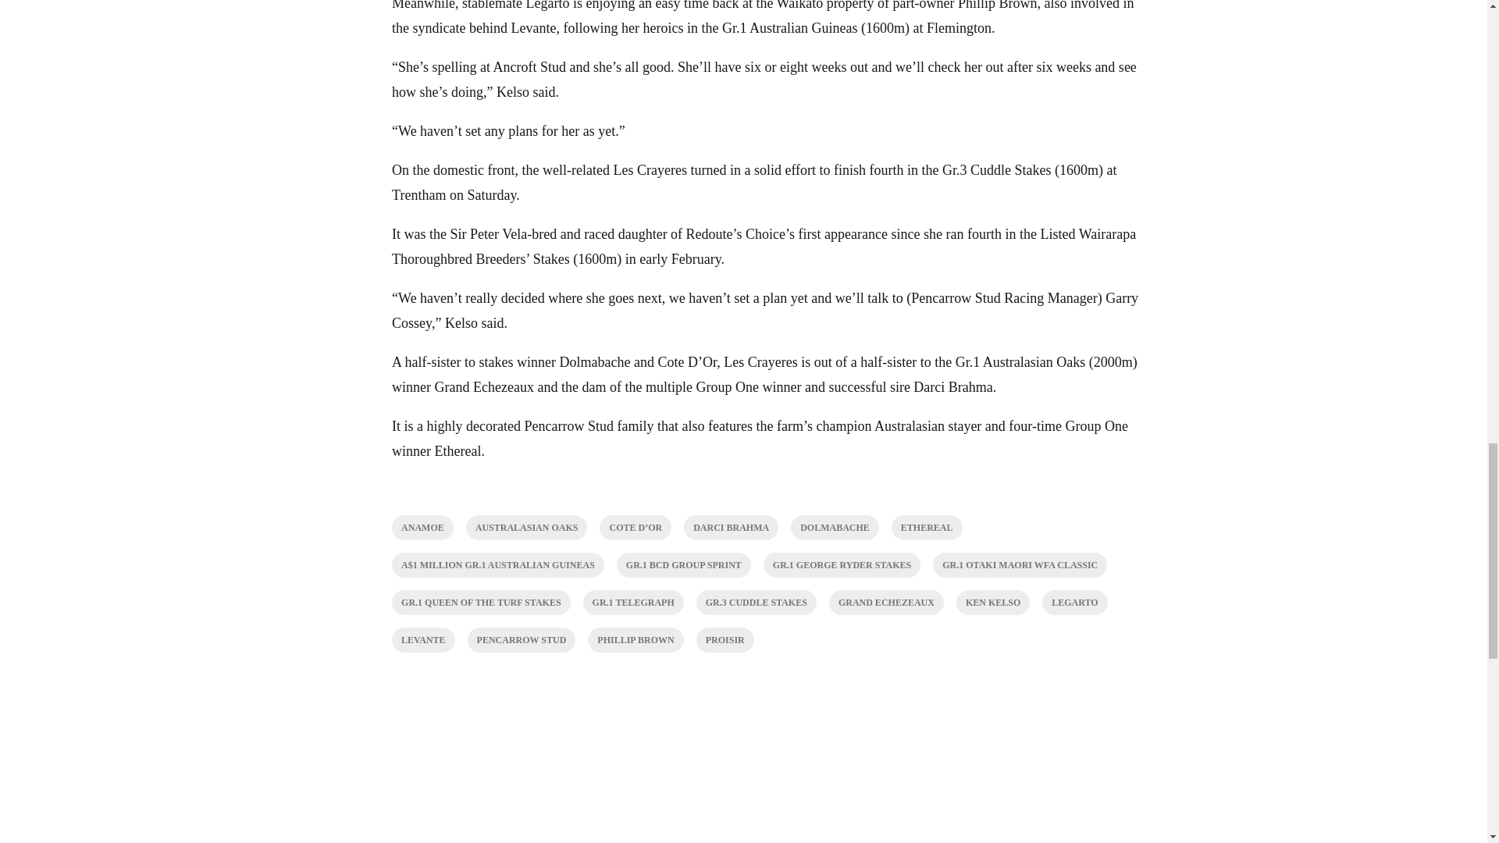  I want to click on GR.1 TELEGRAPH, so click(632, 603).